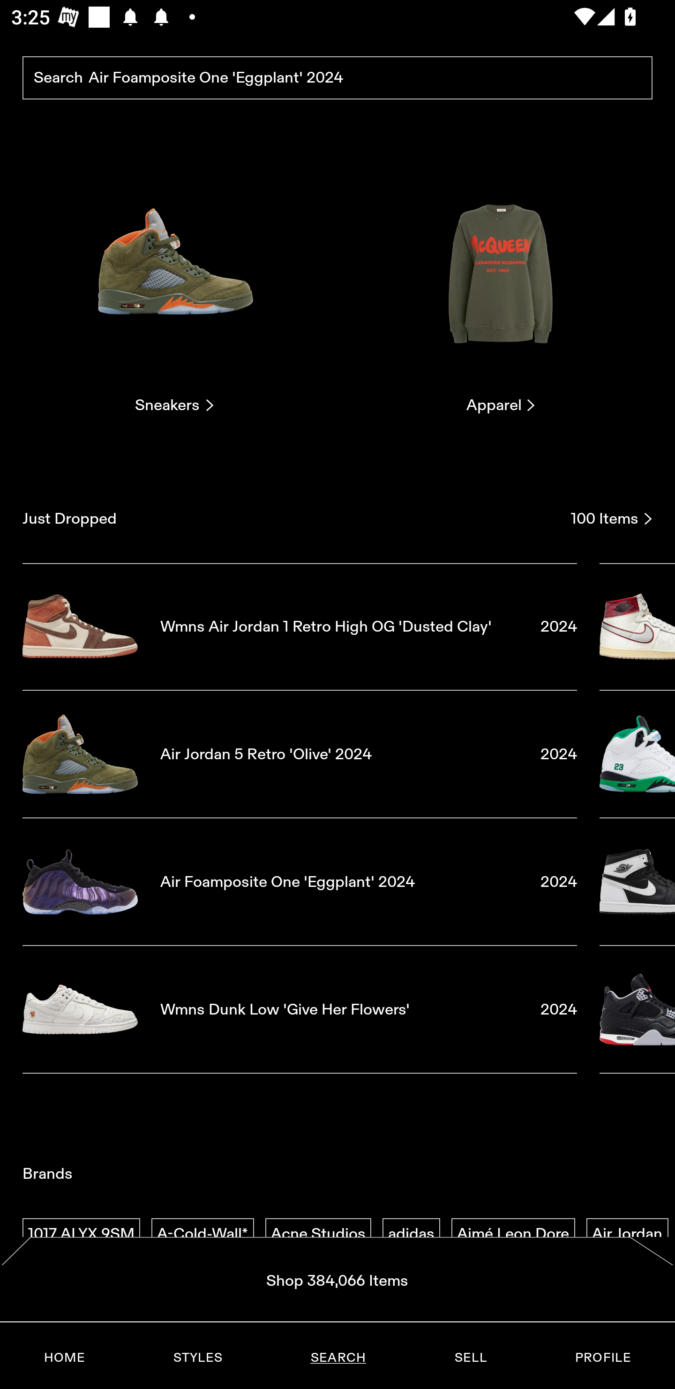  Describe the element at coordinates (612, 519) in the screenshot. I see `100 Items` at that location.